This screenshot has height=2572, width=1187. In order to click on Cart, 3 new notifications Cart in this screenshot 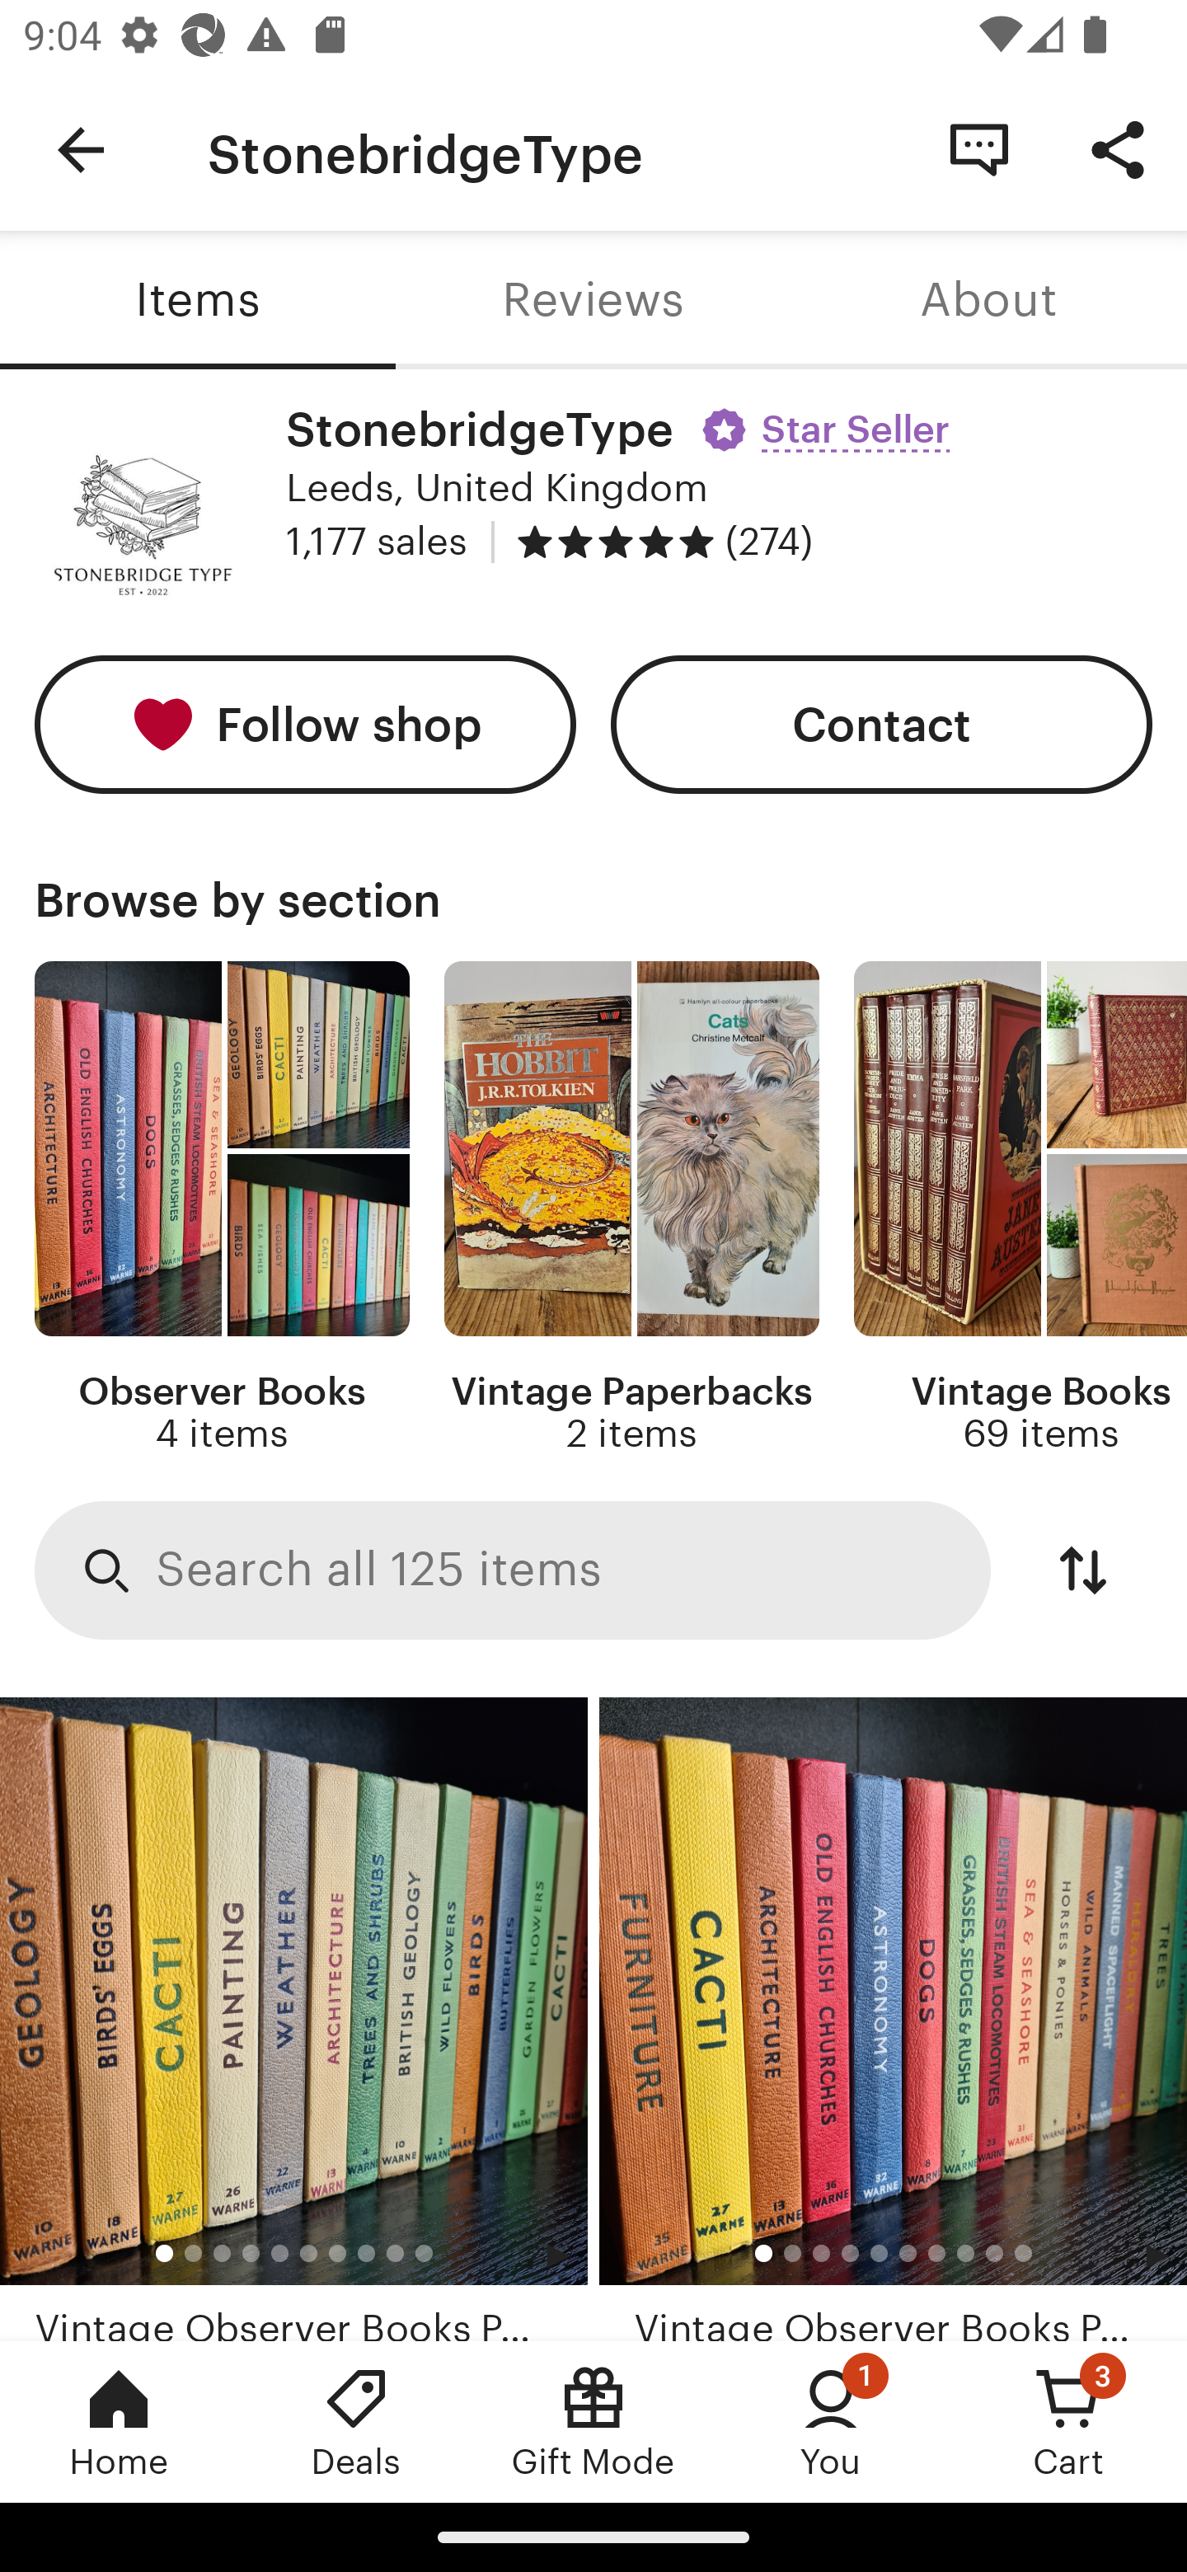, I will do `click(1068, 2421)`.